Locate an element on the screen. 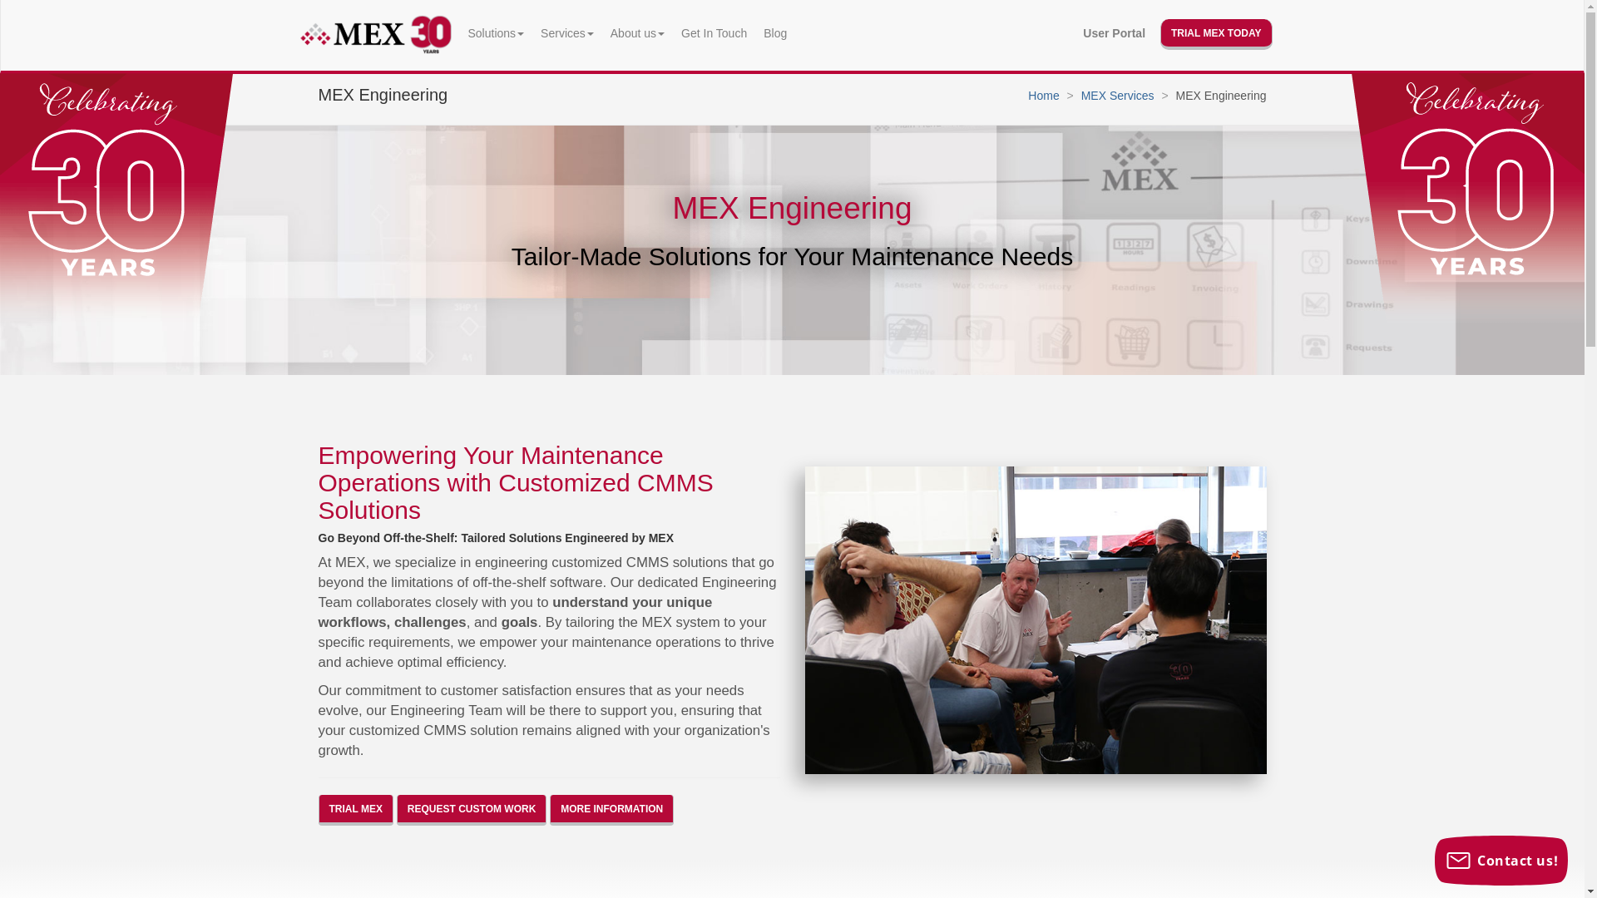  MEX Services is located at coordinates (1118, 96).